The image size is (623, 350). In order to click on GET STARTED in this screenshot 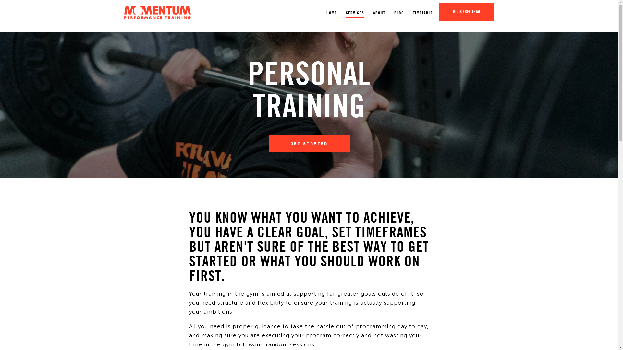, I will do `click(309, 144)`.